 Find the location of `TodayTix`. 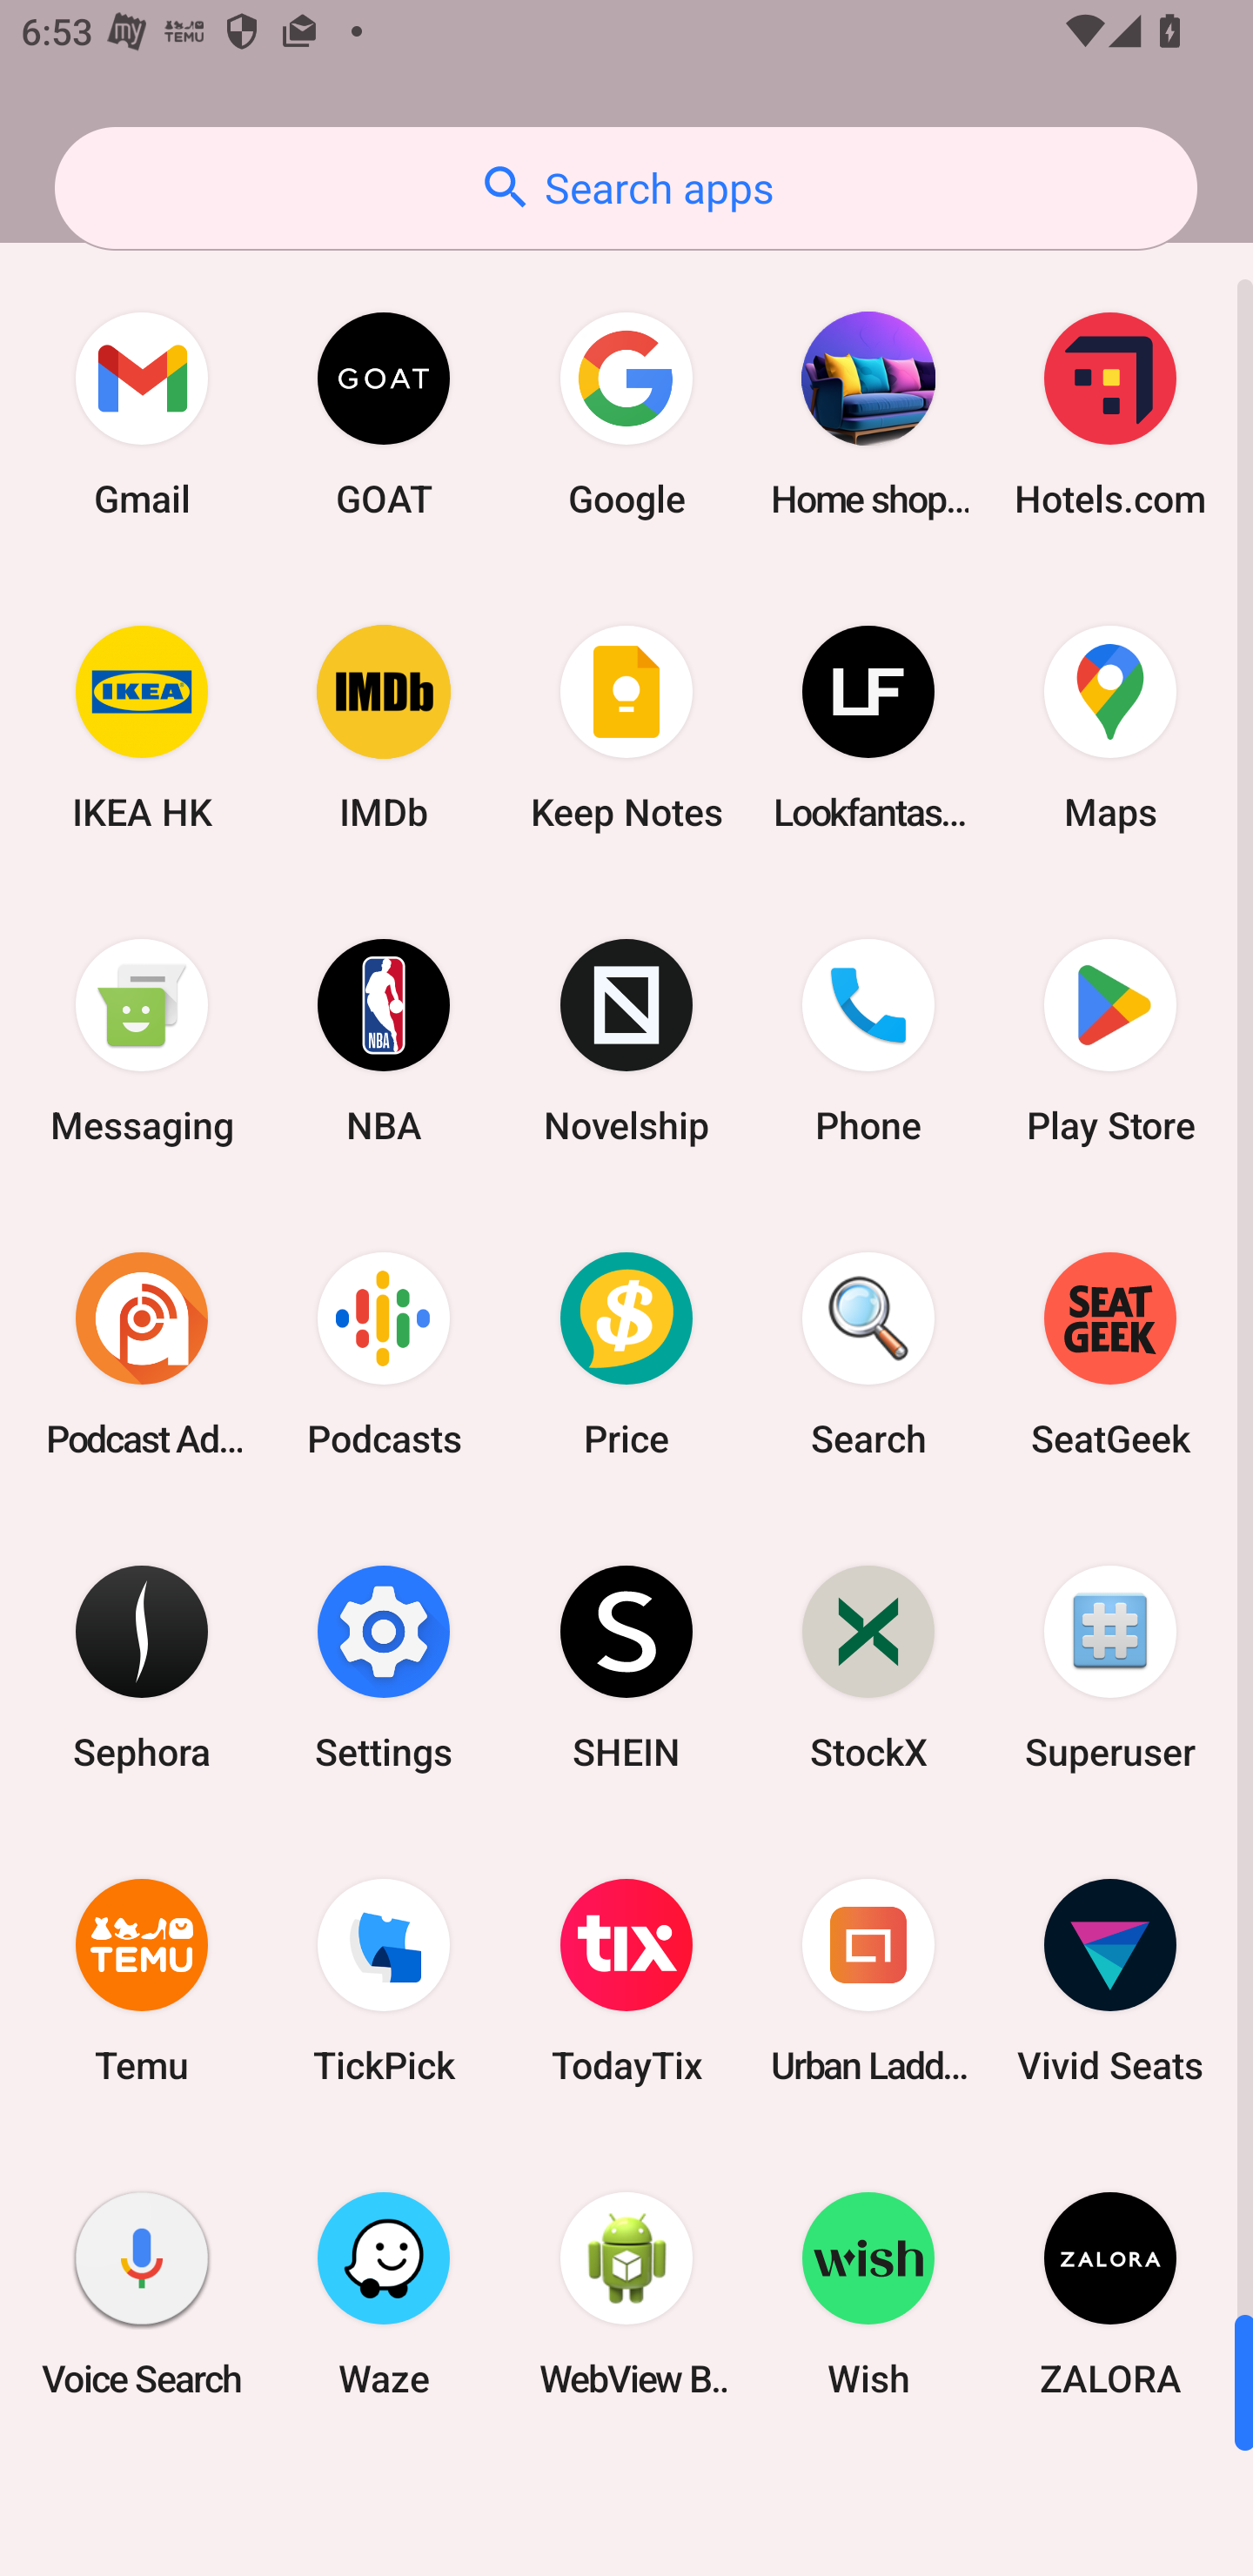

TodayTix is located at coordinates (626, 1981).